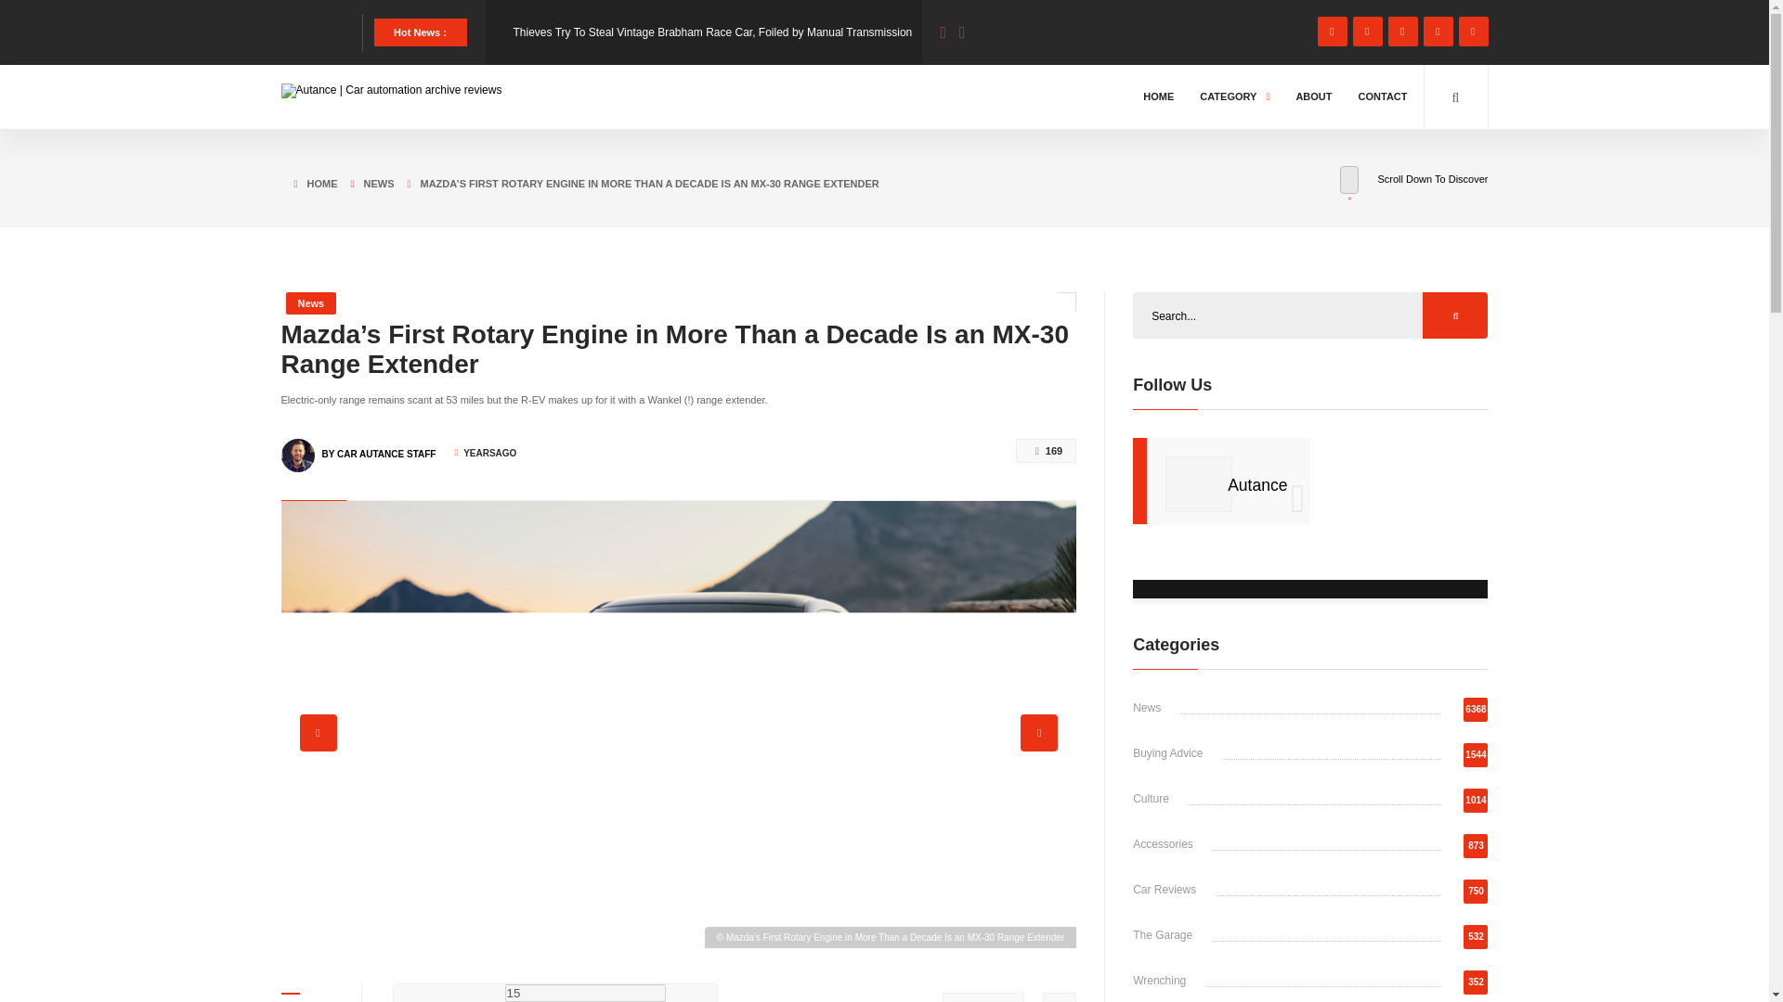 This screenshot has height=1002, width=1783. Describe the element at coordinates (1382, 96) in the screenshot. I see `CONTACT` at that location.